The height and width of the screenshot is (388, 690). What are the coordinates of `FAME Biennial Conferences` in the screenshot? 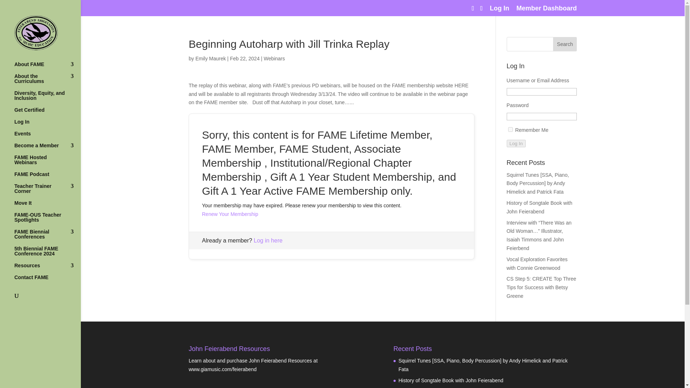 It's located at (47, 237).